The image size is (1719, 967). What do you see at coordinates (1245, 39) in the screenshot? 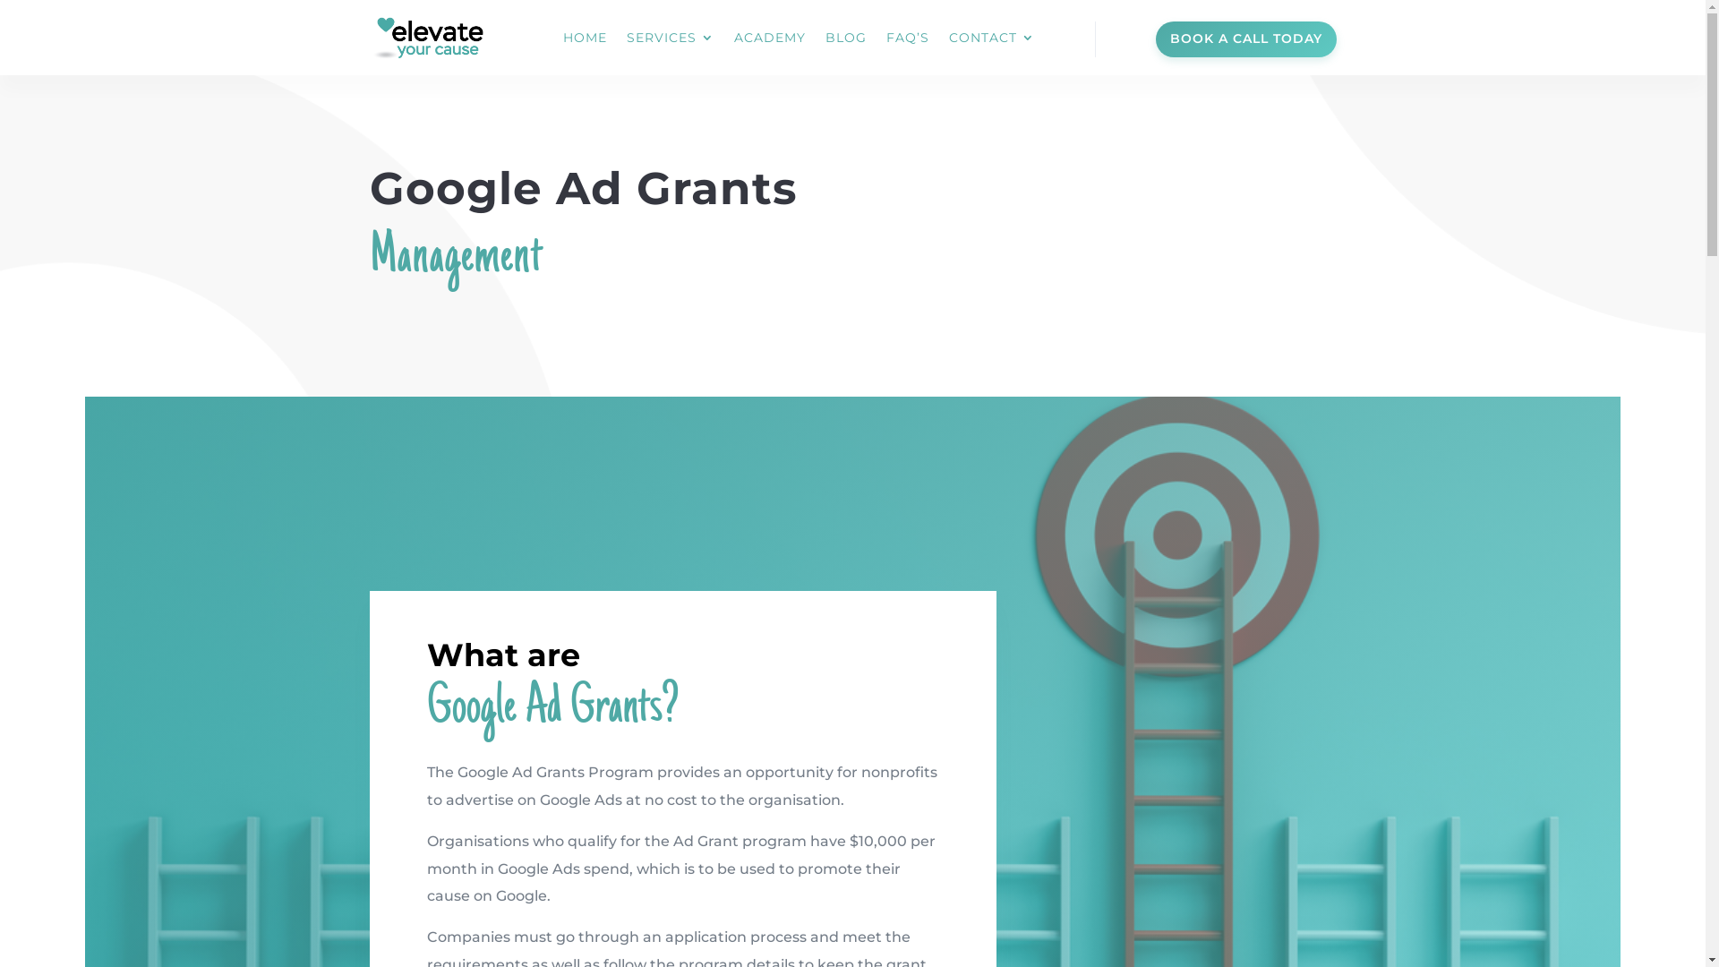
I see `BOOK A CALL TODAY` at bounding box center [1245, 39].